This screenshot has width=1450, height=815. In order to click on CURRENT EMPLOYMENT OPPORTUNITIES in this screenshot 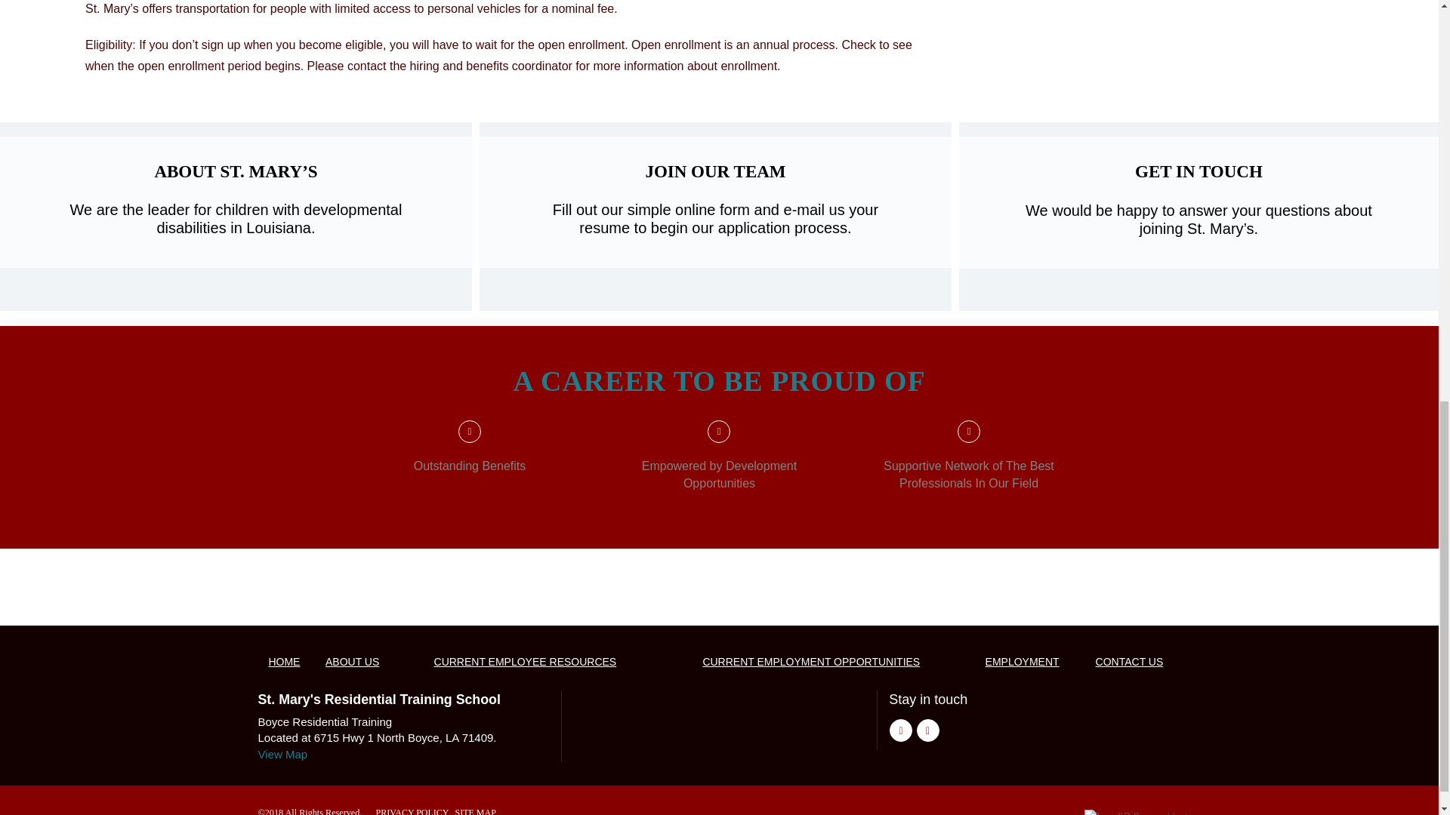, I will do `click(811, 663)`.